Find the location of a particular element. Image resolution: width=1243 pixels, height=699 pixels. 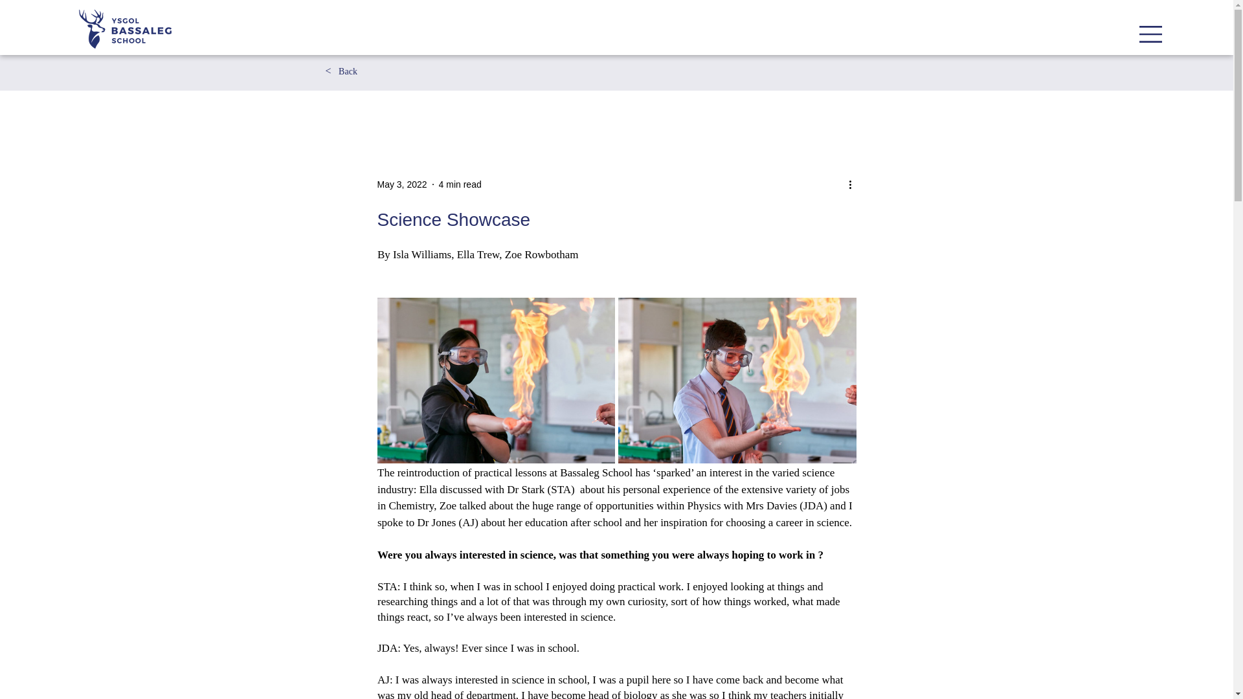

May 3, 2022 is located at coordinates (401, 184).